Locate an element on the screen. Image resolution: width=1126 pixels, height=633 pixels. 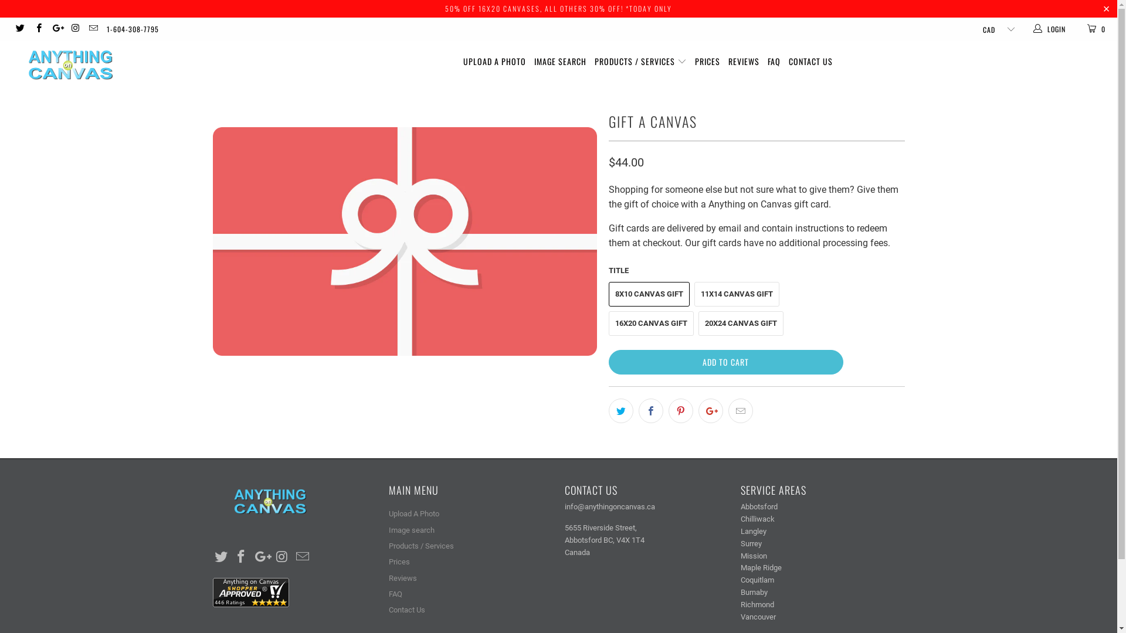
Anything on Canvas on Google+ is located at coordinates (262, 557).